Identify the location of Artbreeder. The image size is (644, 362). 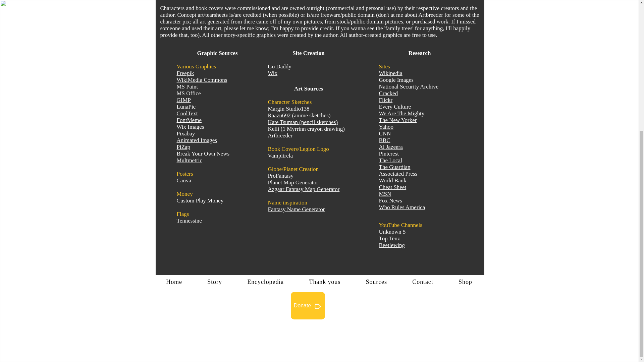
(280, 135).